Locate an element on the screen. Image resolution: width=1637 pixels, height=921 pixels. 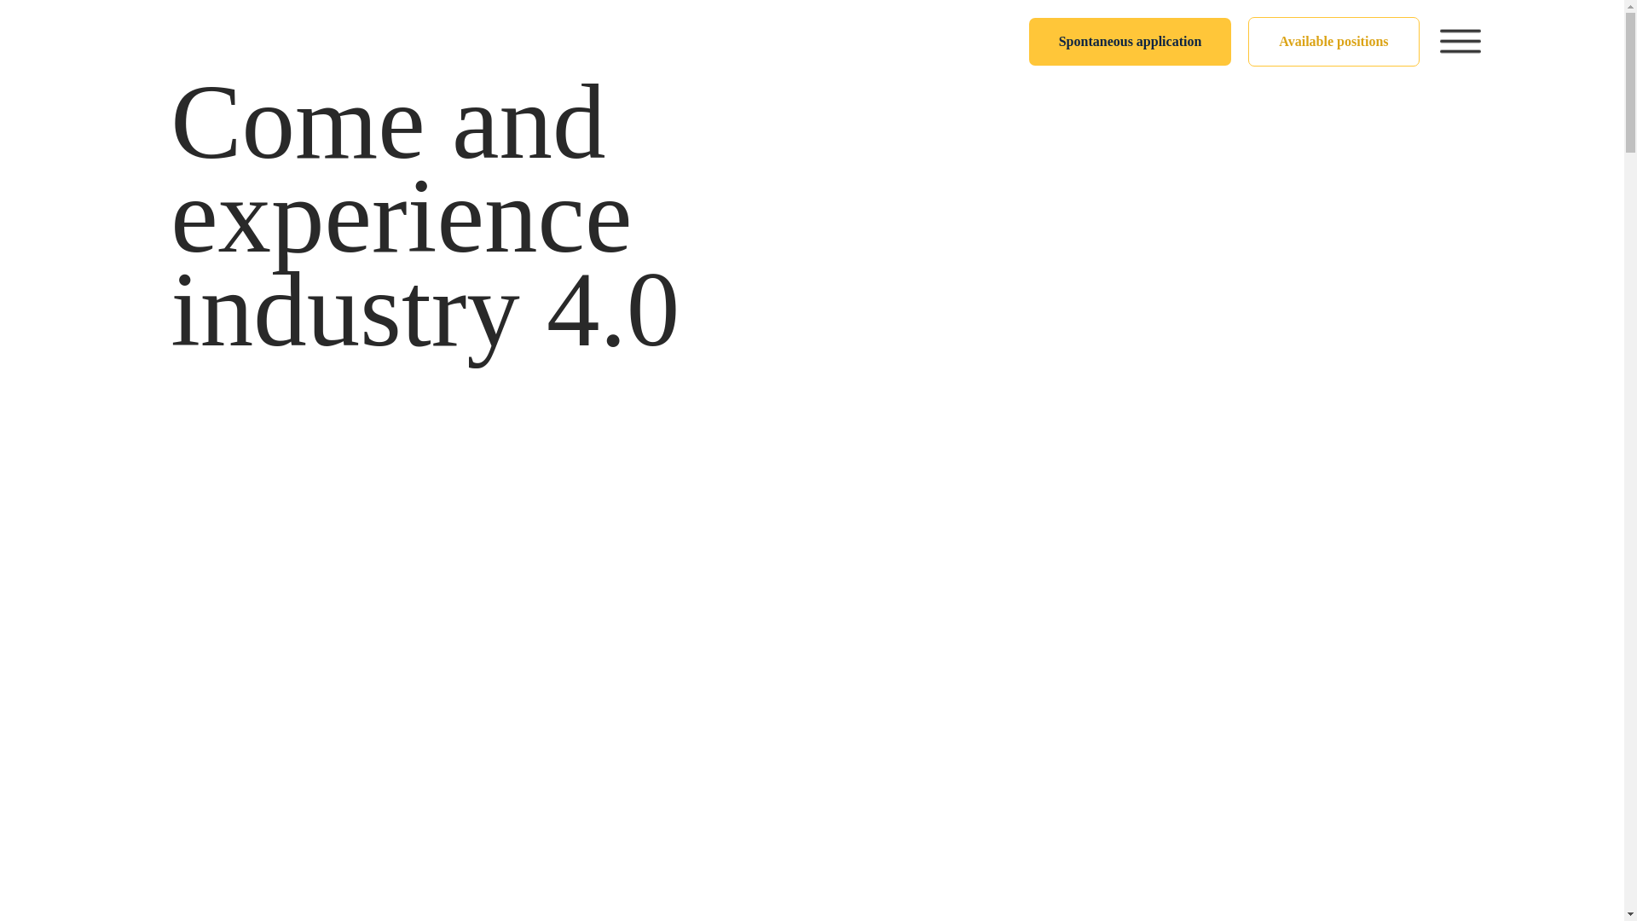
Available positions is located at coordinates (1333, 41).